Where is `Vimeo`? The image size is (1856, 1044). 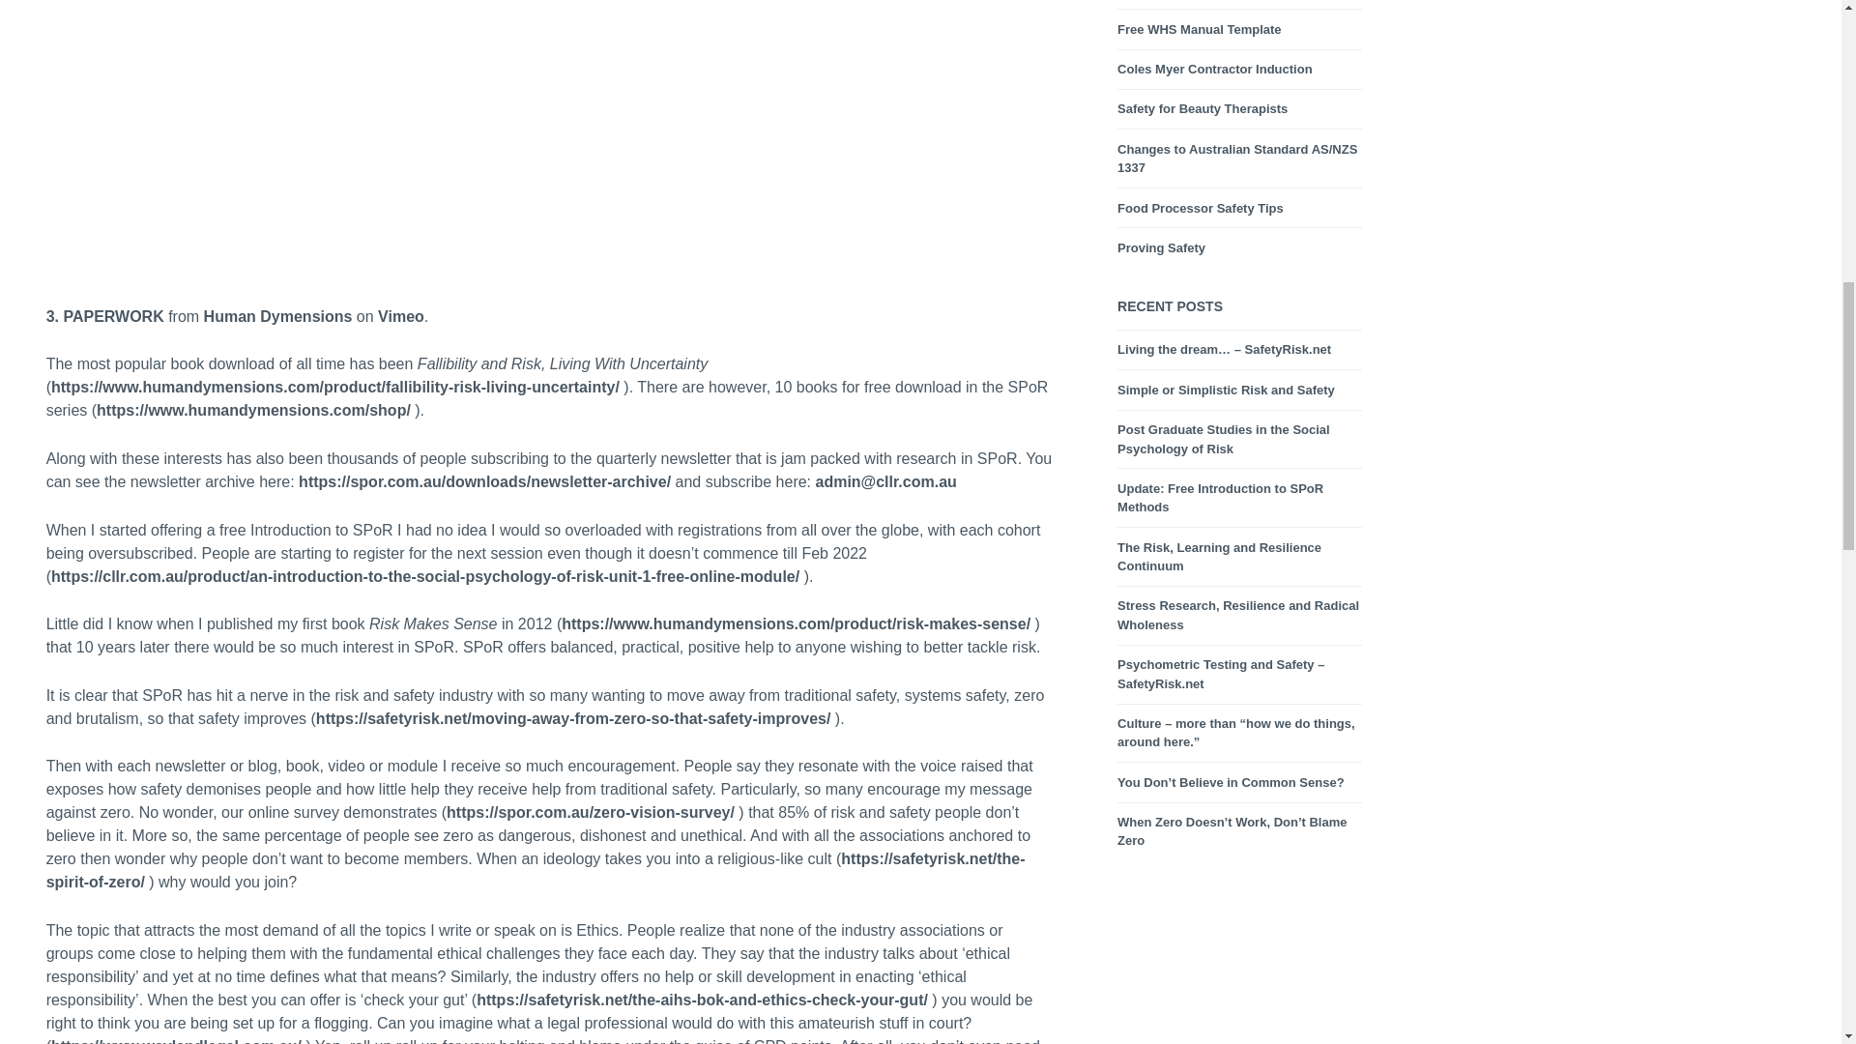 Vimeo is located at coordinates (401, 317).